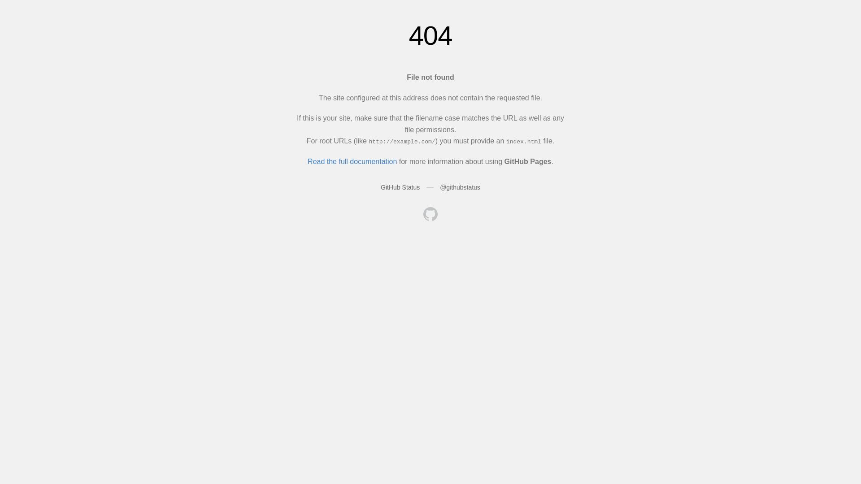 The image size is (861, 484). Describe the element at coordinates (400, 187) in the screenshot. I see `GitHub Status` at that location.